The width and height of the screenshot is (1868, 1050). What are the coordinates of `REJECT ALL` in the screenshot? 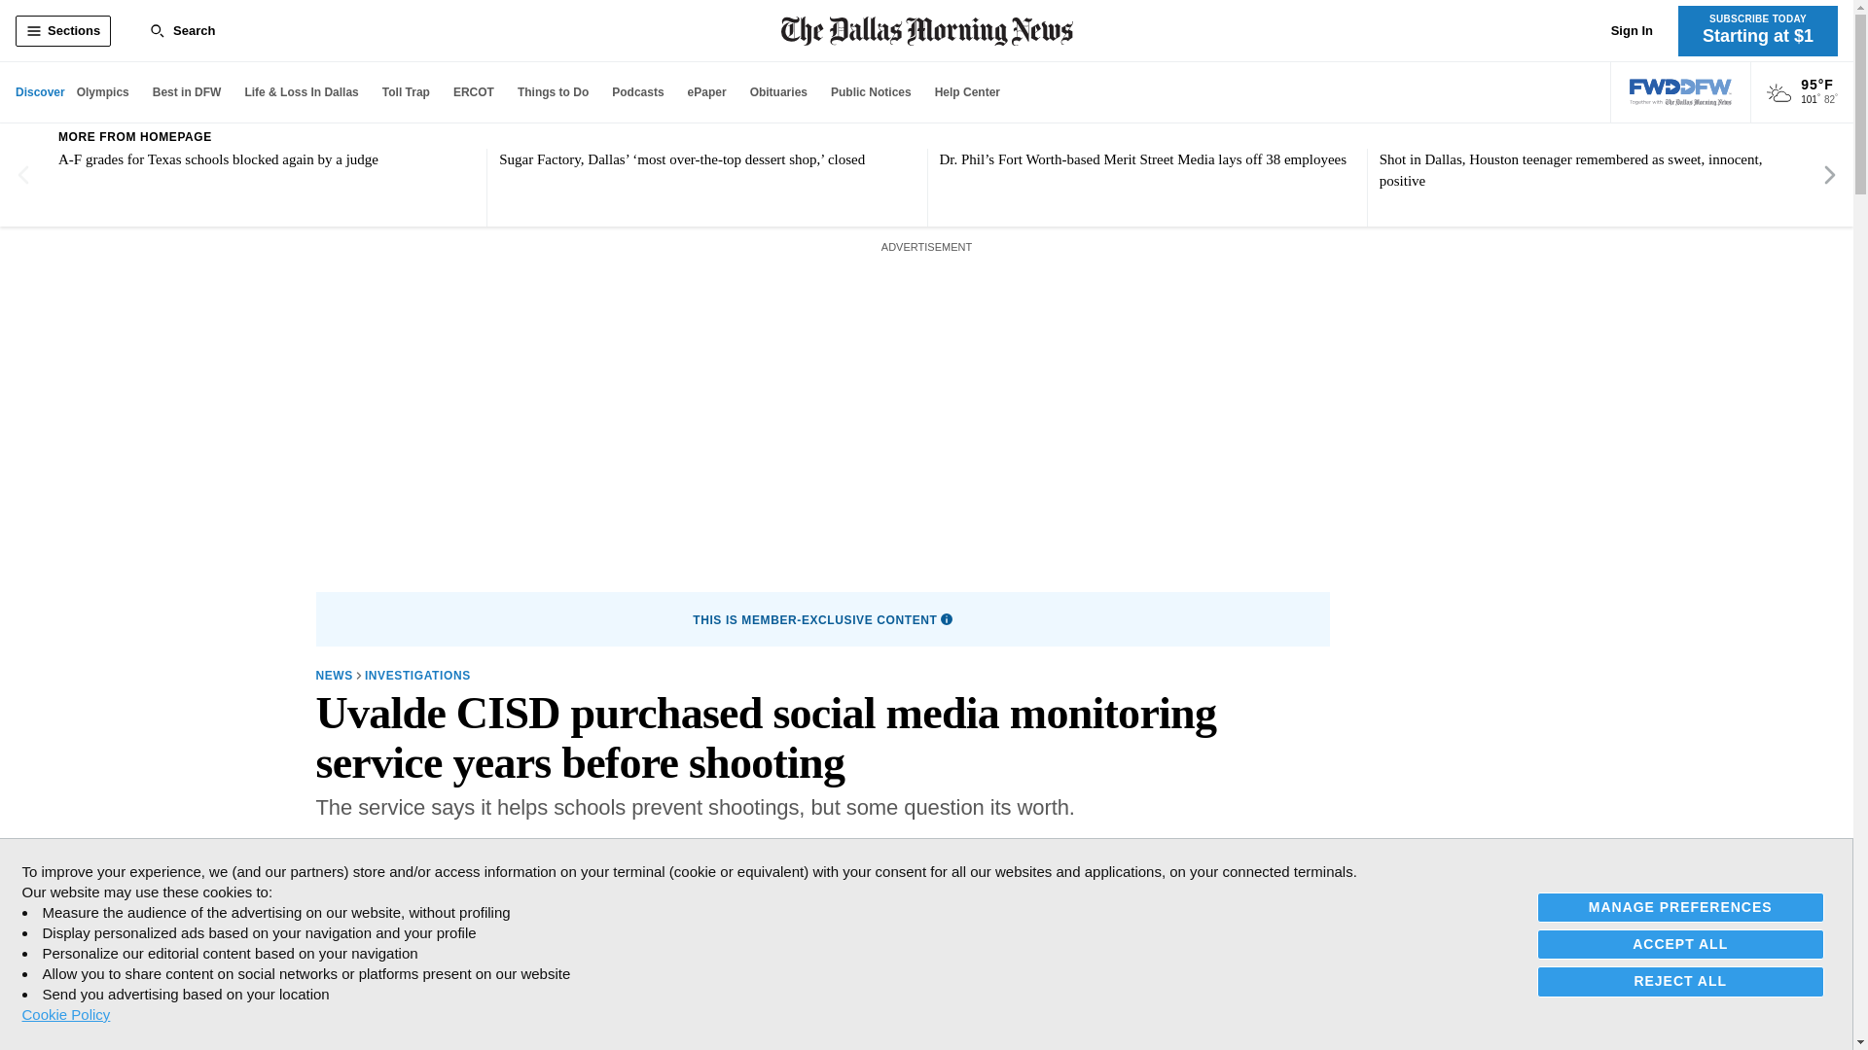 It's located at (1681, 980).